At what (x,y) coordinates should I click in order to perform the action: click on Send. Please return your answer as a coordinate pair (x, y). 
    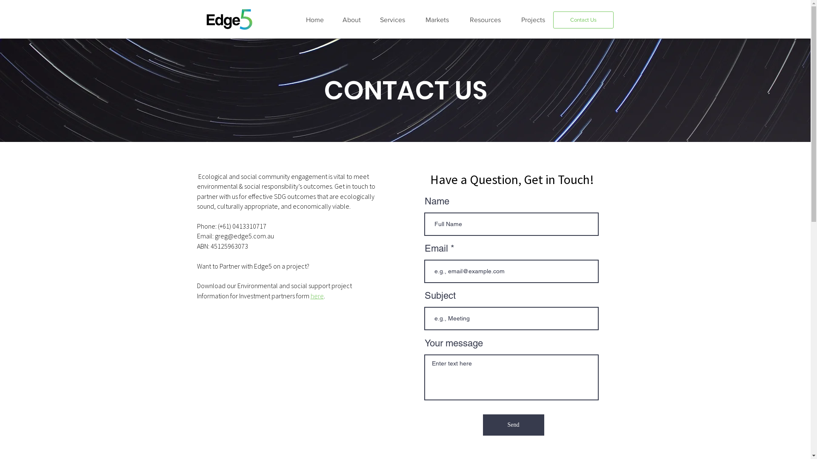
    Looking at the image, I should click on (513, 425).